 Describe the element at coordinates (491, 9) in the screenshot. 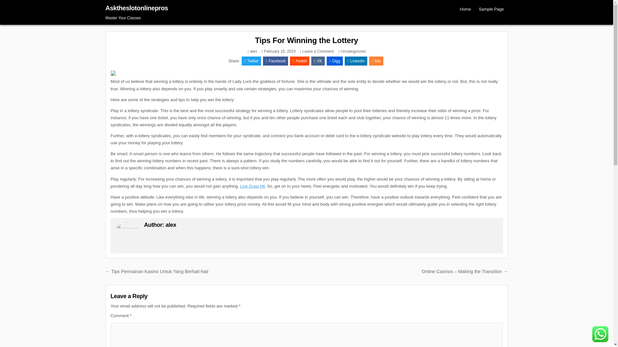

I see `VK` at that location.